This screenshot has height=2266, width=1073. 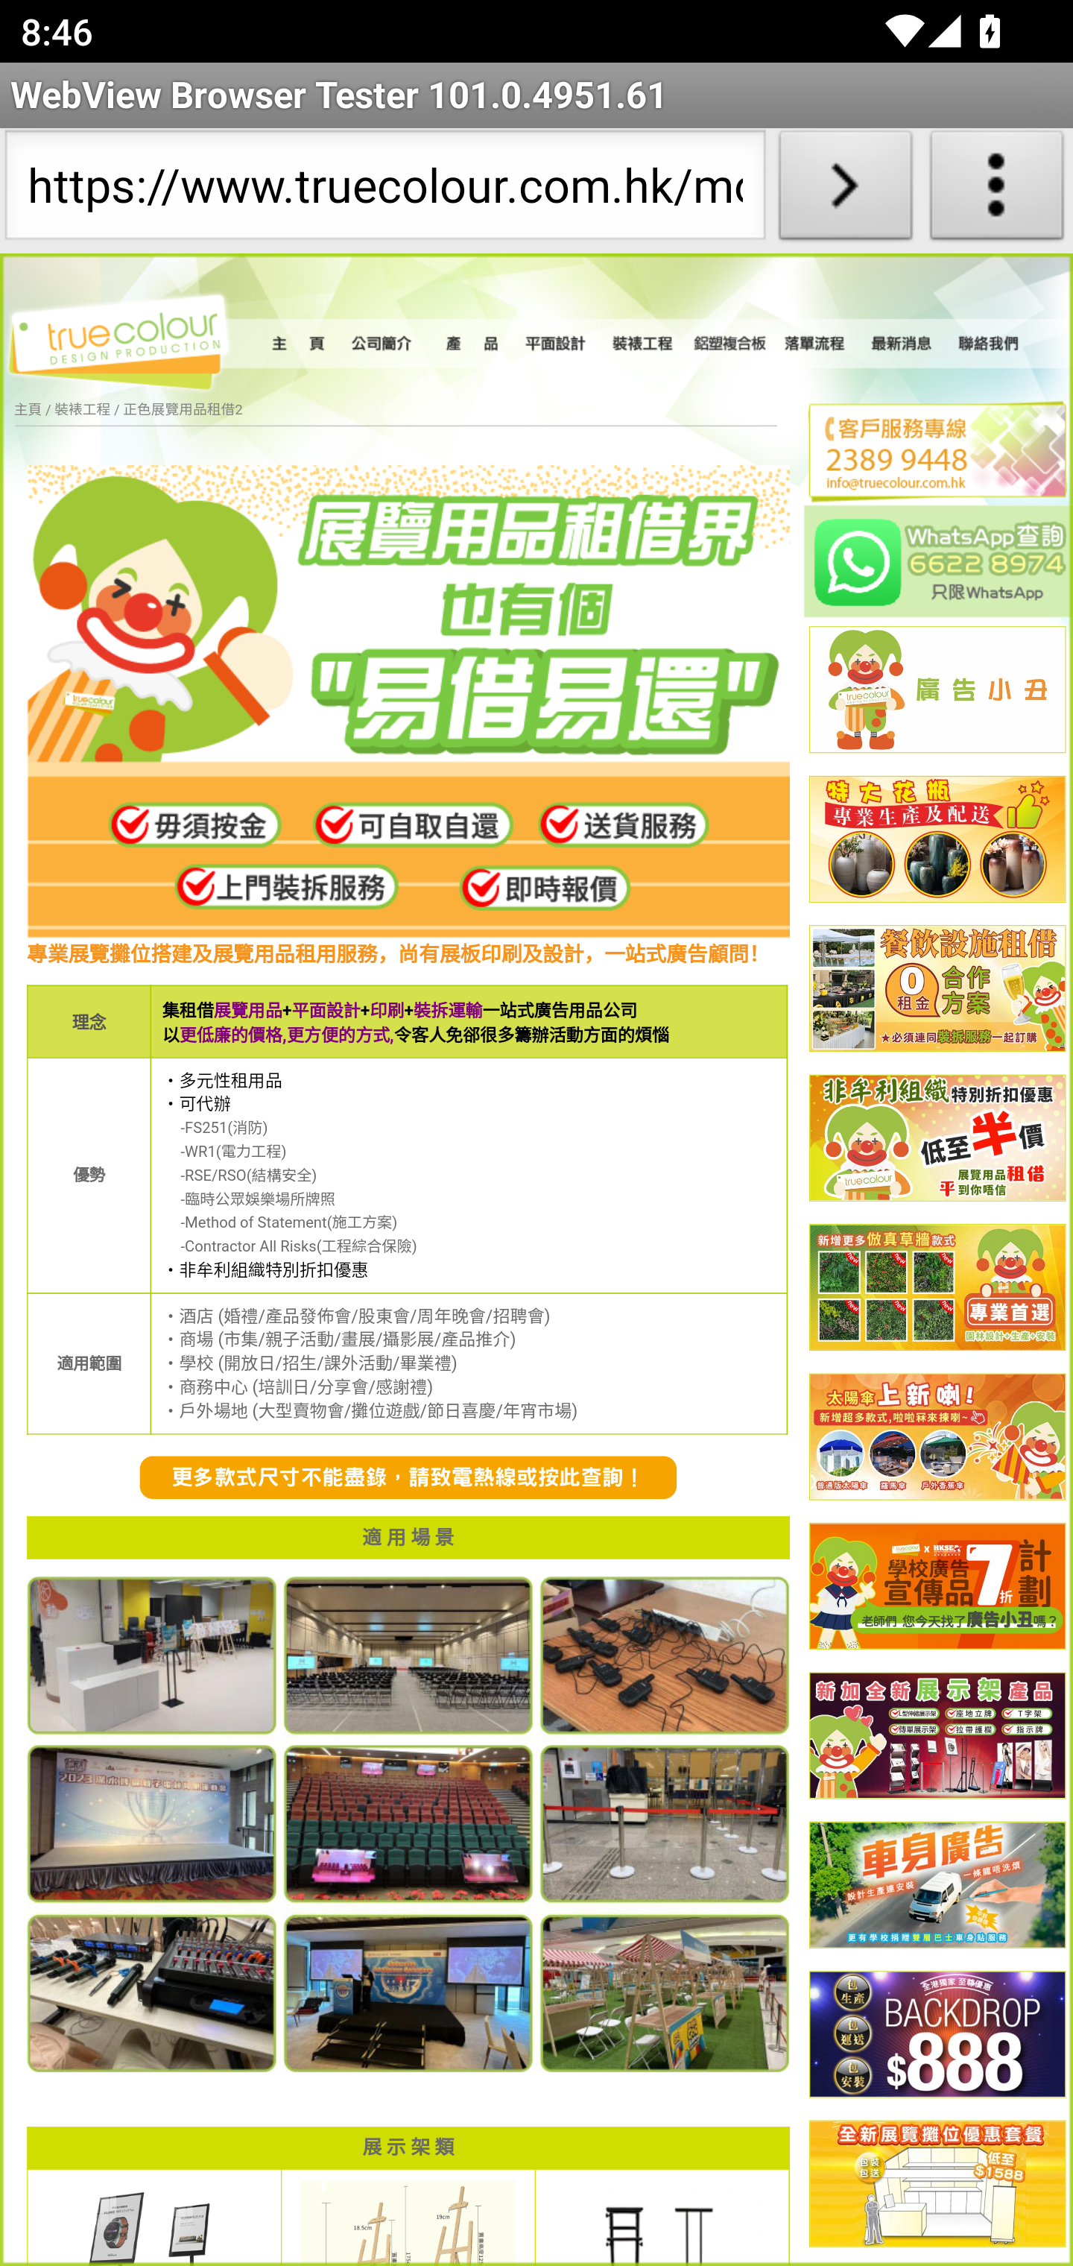 What do you see at coordinates (644, 344) in the screenshot?
I see `裝裱工程` at bounding box center [644, 344].